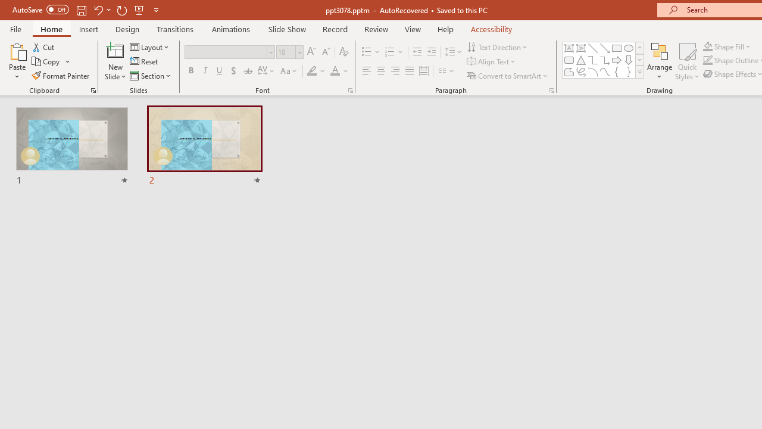 The width and height of the screenshot is (762, 429). What do you see at coordinates (660, 61) in the screenshot?
I see `Arrange` at bounding box center [660, 61].